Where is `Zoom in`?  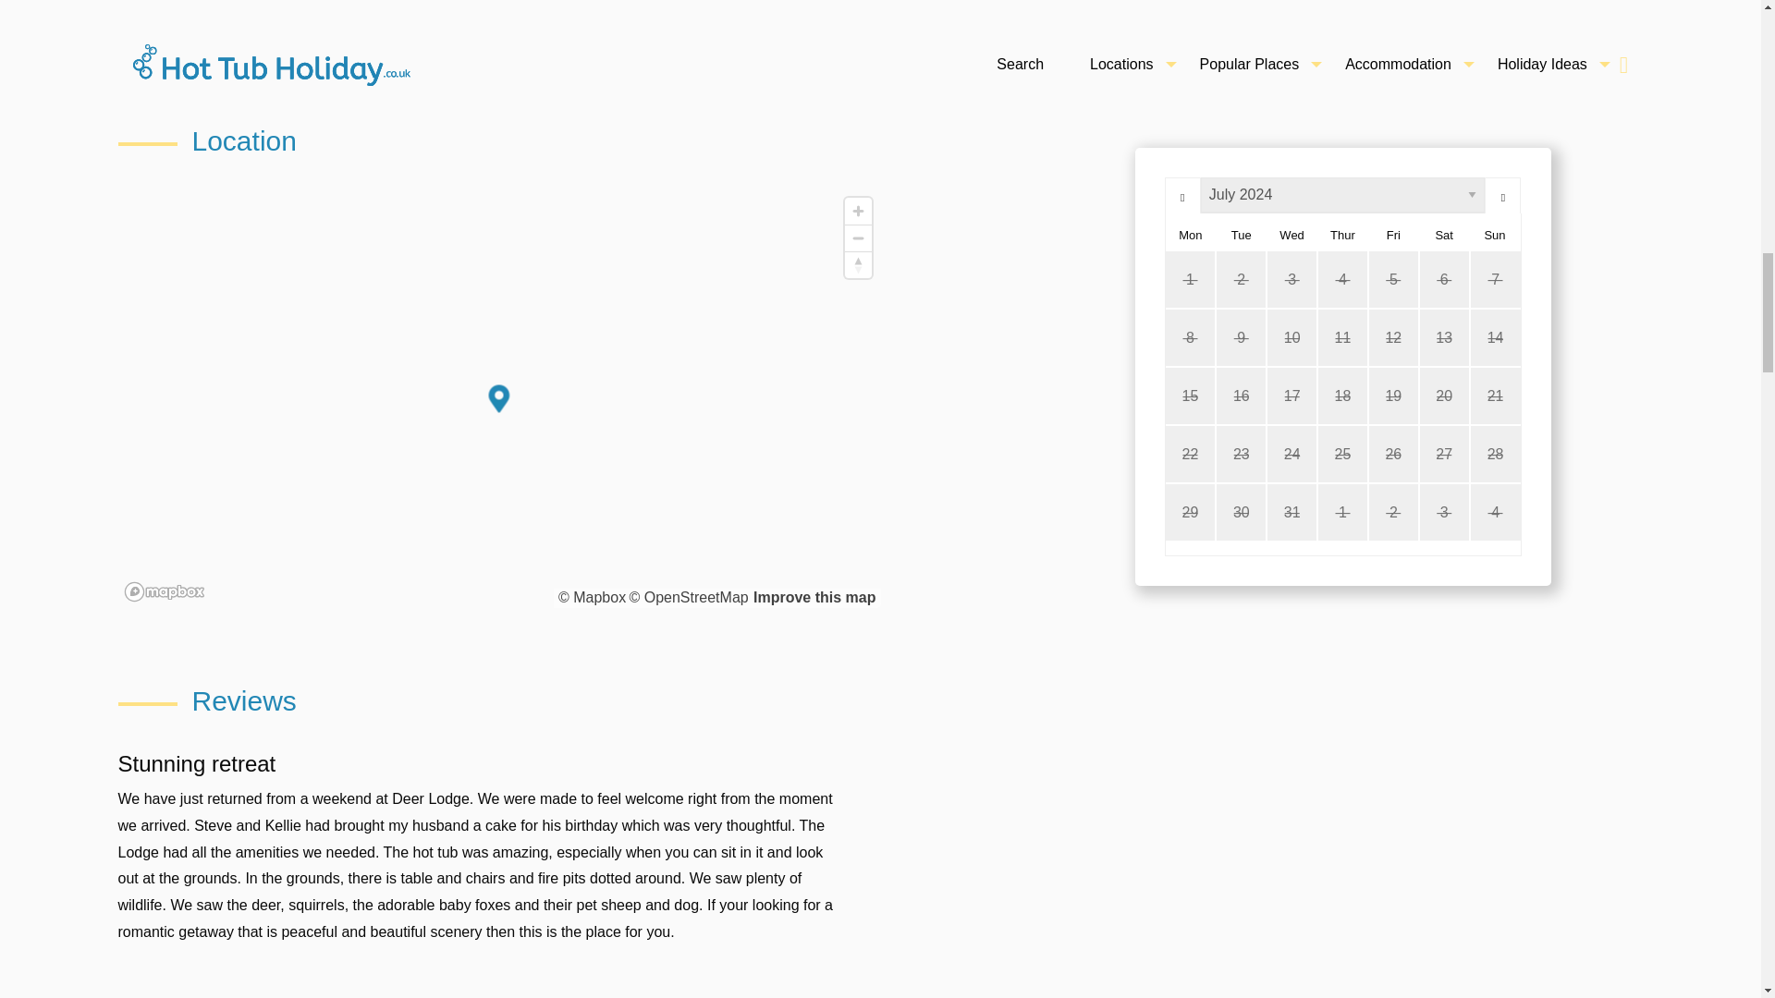 Zoom in is located at coordinates (858, 211).